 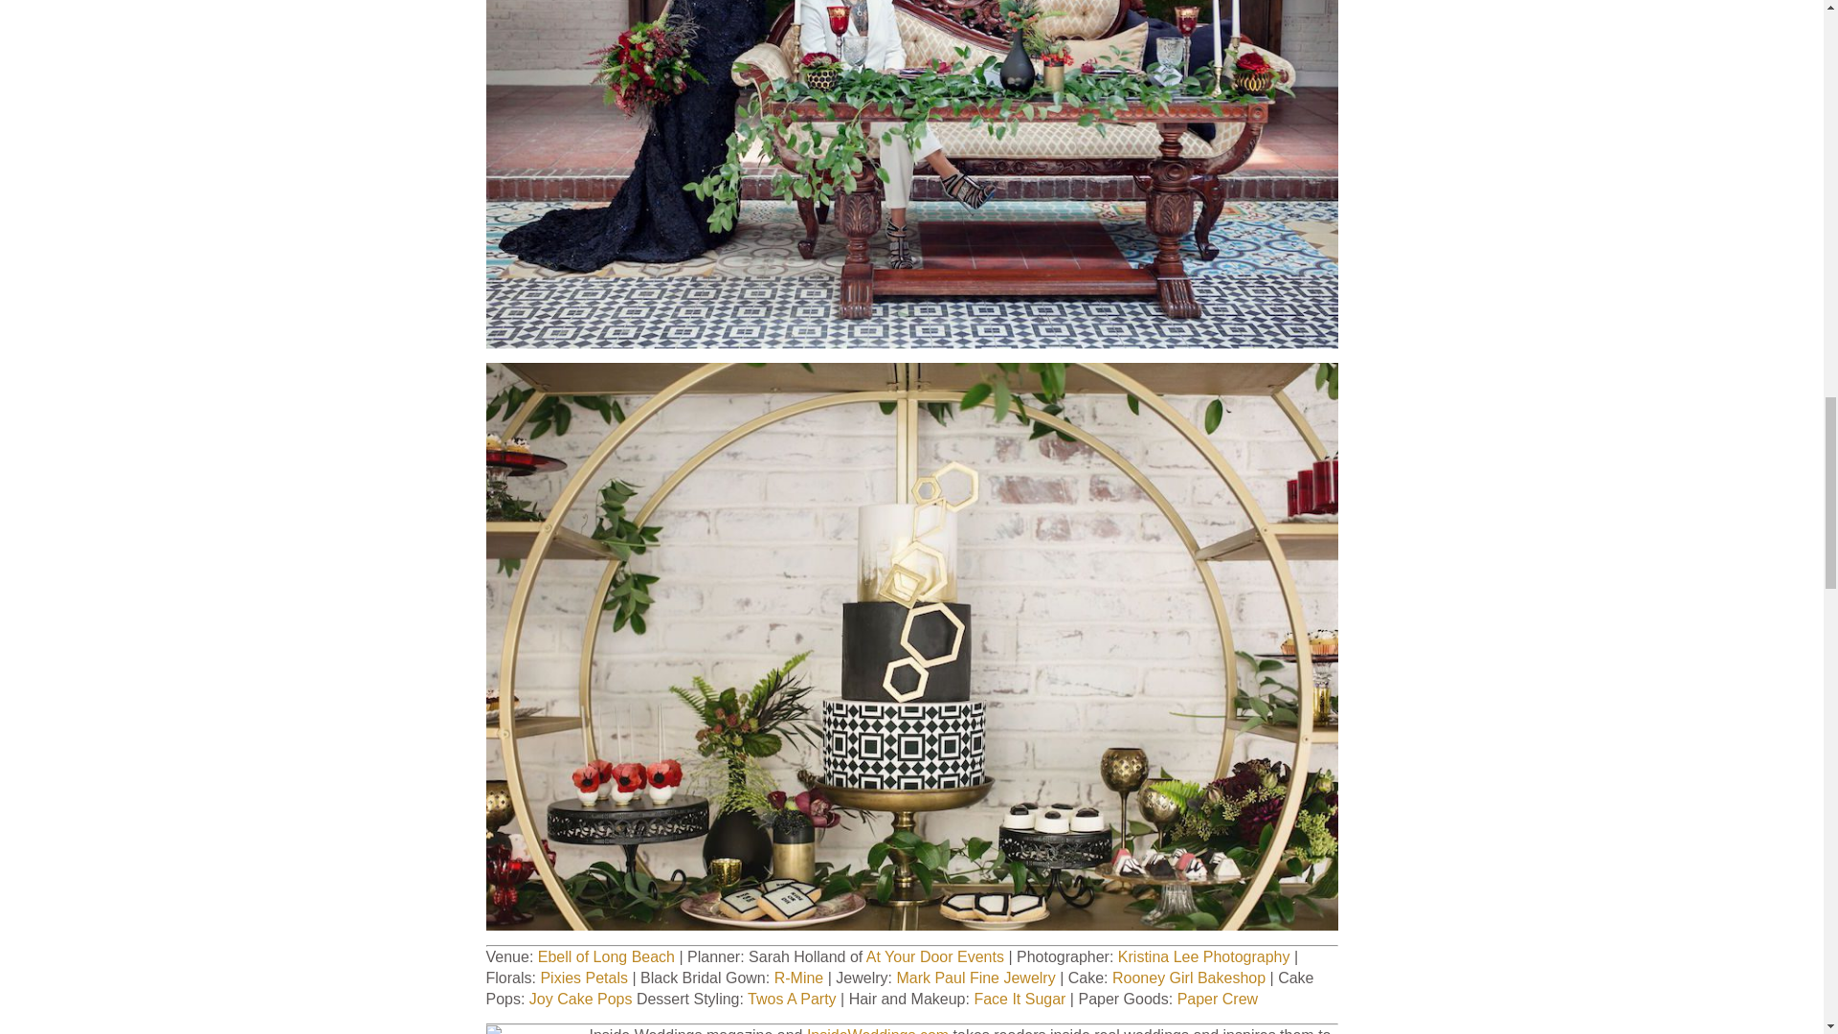 What do you see at coordinates (530, 1030) in the screenshot?
I see `Inside Weddings Magazine ` at bounding box center [530, 1030].